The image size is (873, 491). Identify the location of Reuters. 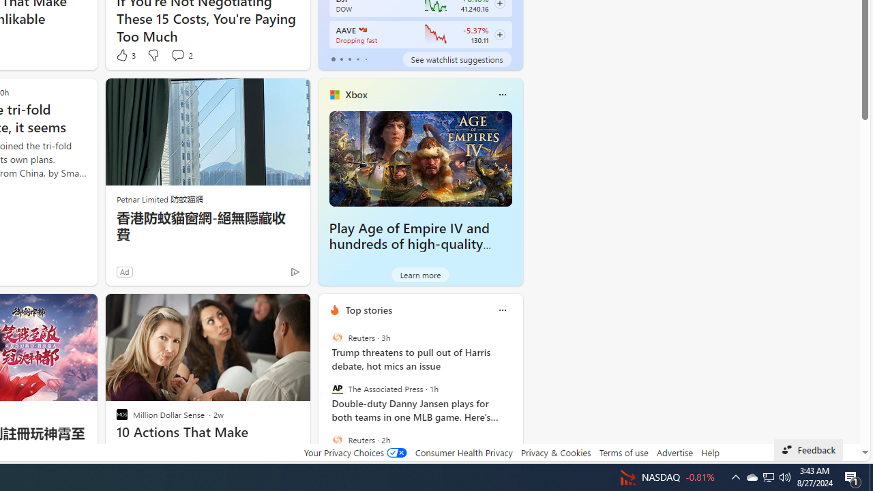
(337, 439).